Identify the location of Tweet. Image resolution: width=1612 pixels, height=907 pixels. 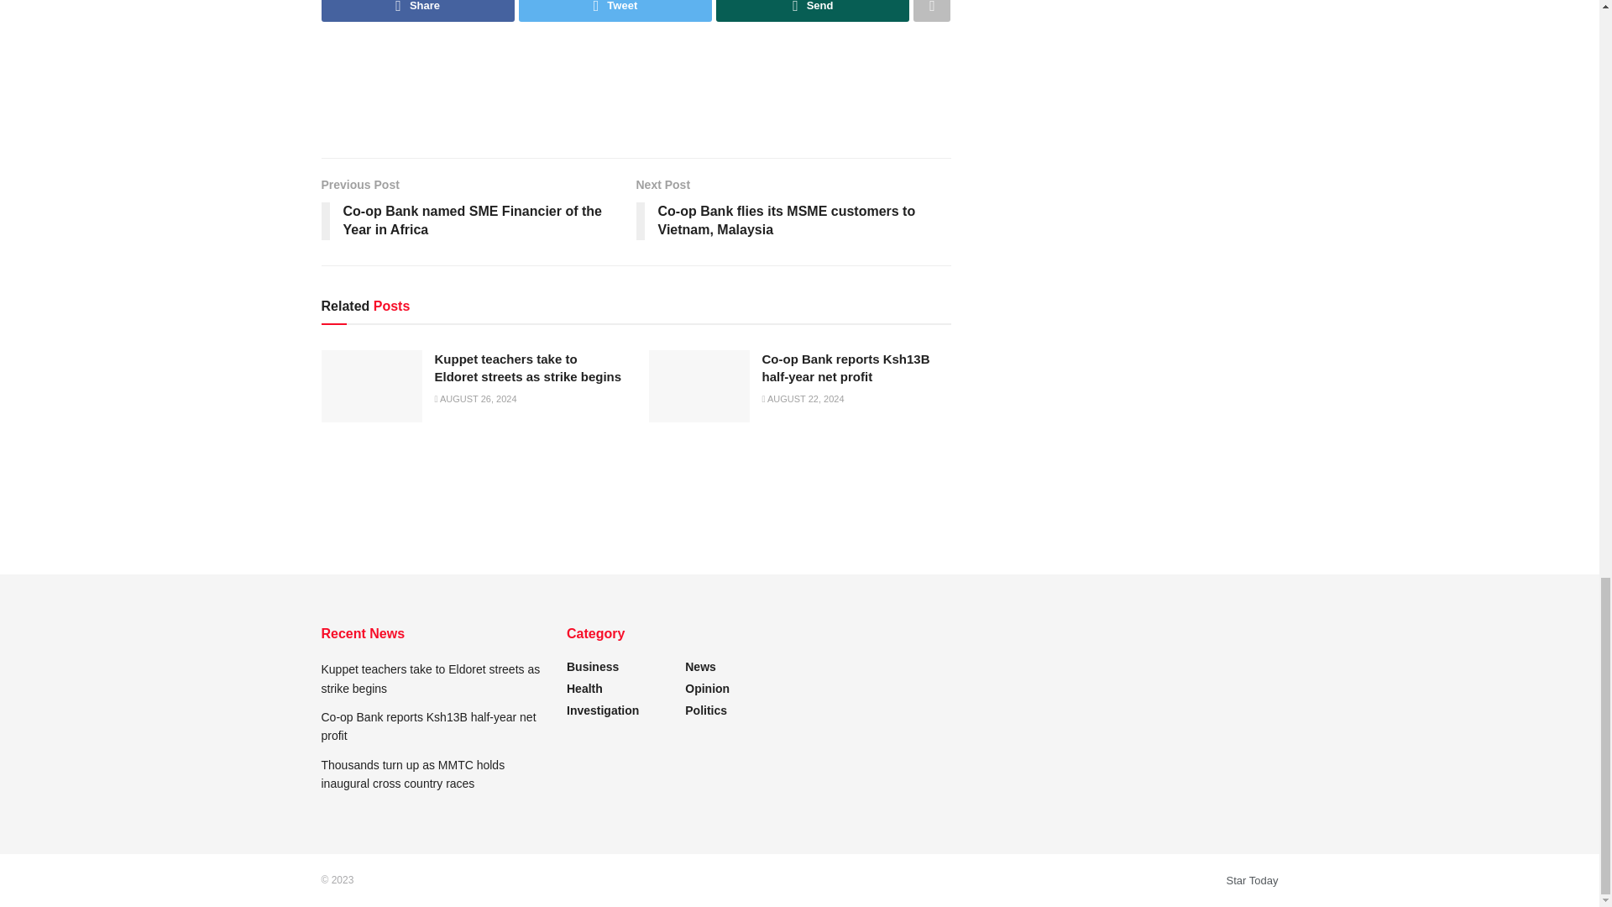
(615, 10).